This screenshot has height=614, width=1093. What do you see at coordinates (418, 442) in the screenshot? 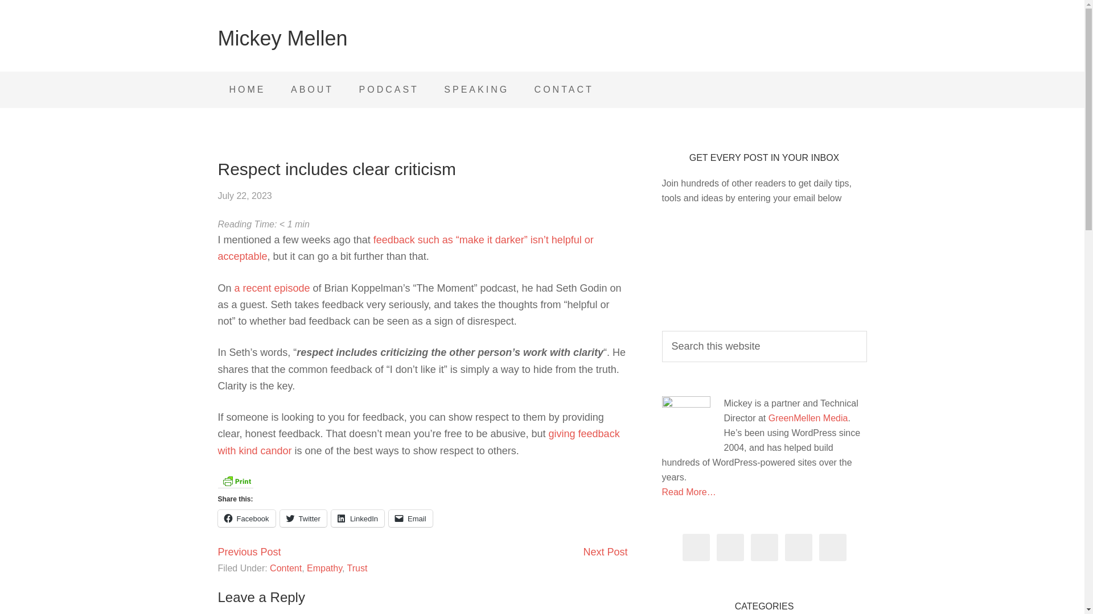
I see `giving feedback with kind candor` at bounding box center [418, 442].